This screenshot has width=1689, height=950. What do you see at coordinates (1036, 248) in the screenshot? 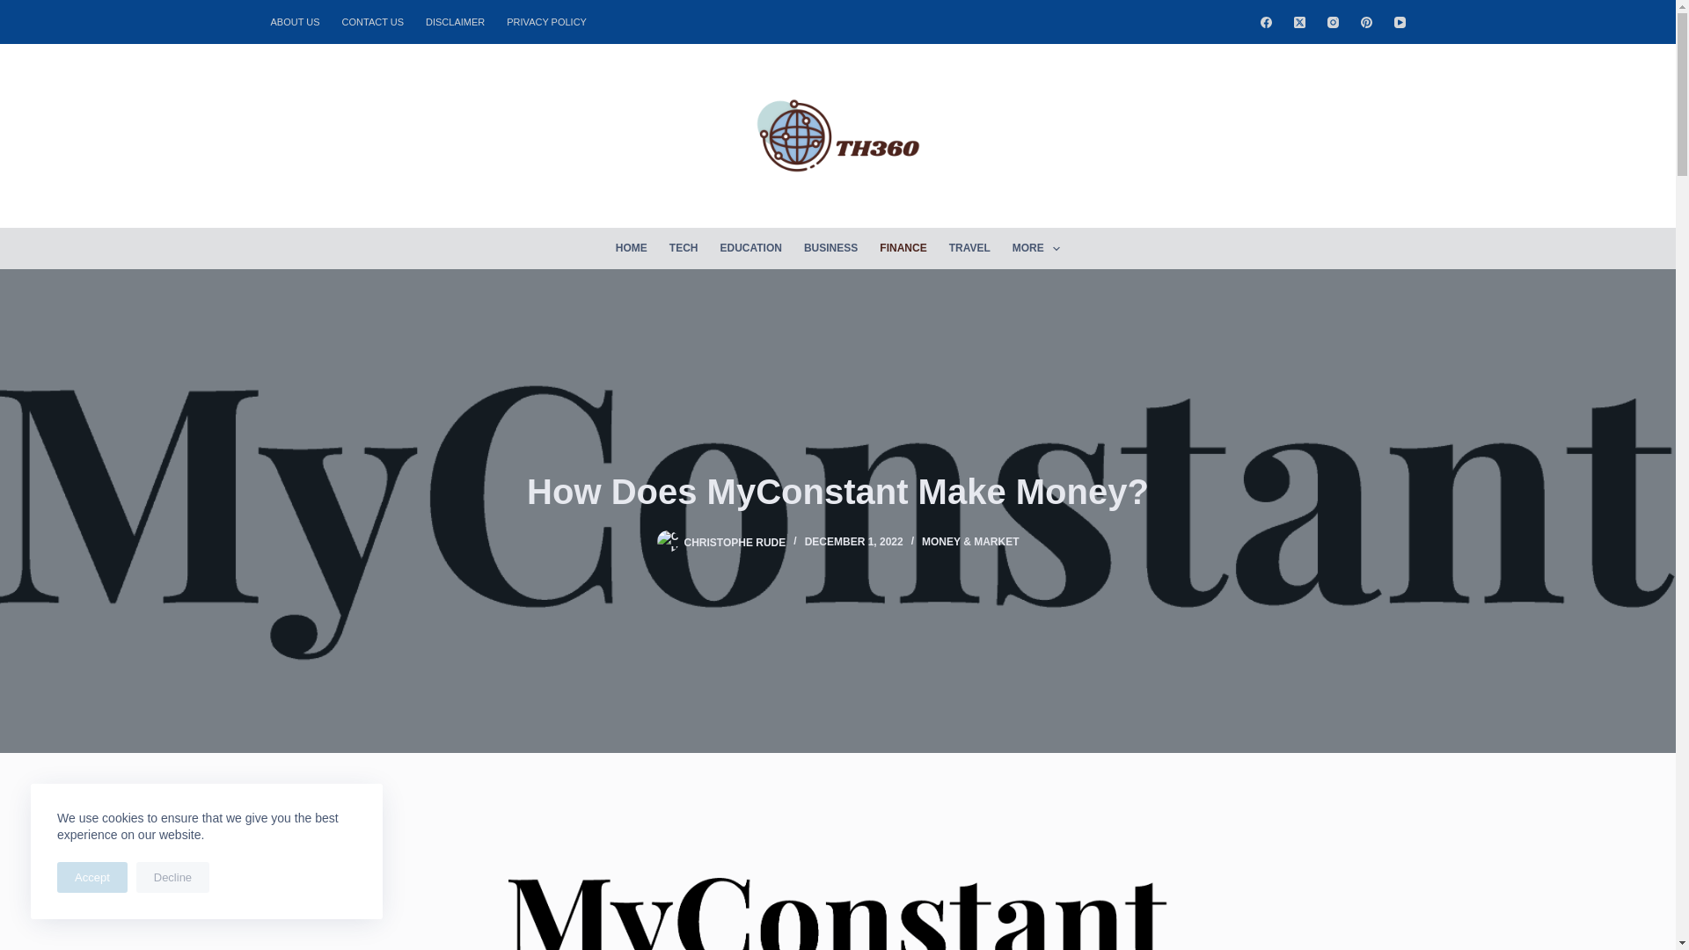
I see `MORE` at bounding box center [1036, 248].